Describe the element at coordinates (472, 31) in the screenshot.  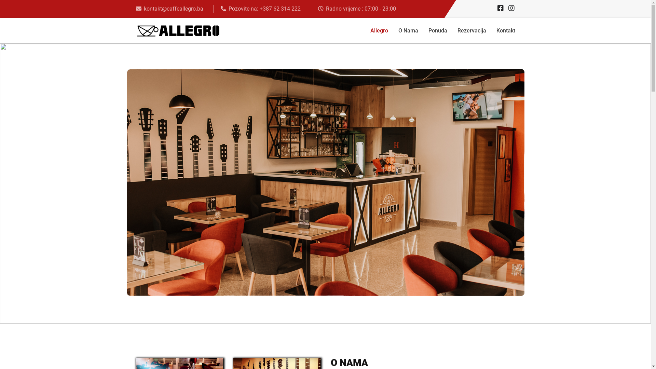
I see `Rezervacija` at that location.